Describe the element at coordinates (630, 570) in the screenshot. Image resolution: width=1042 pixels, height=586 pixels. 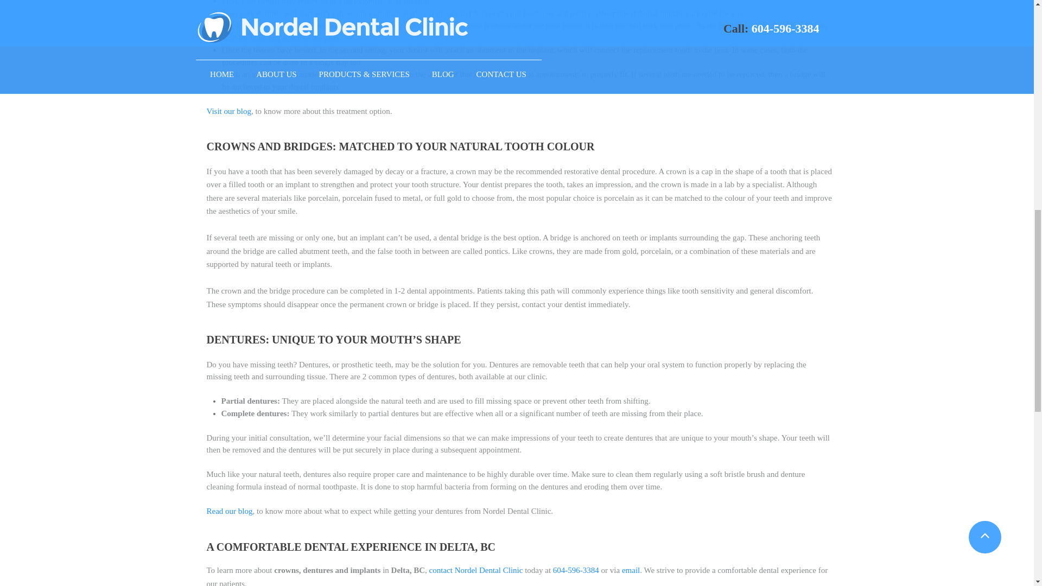
I see `email` at that location.